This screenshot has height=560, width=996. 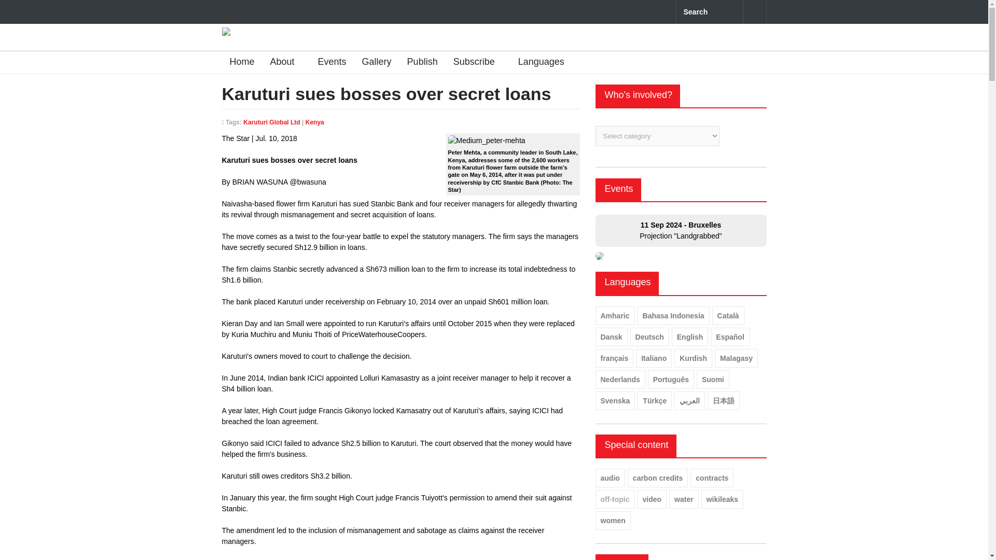 I want to click on Languages, so click(x=545, y=63).